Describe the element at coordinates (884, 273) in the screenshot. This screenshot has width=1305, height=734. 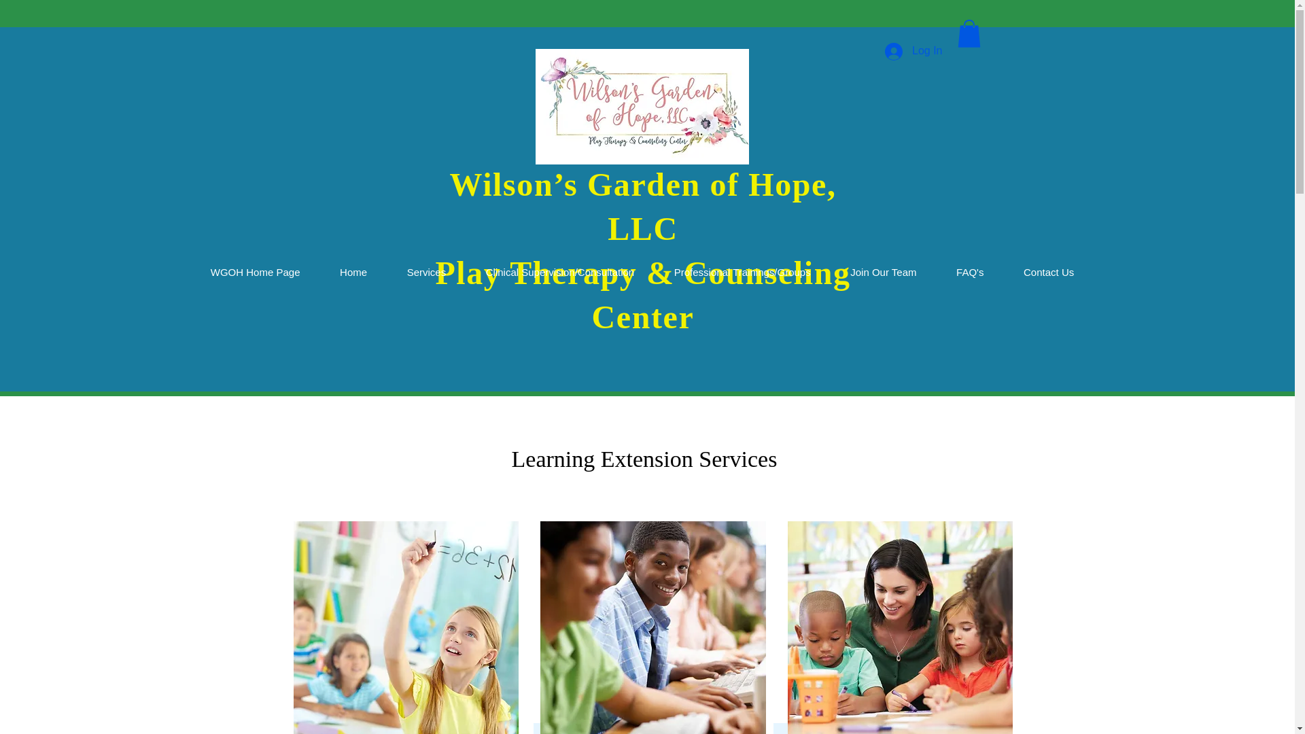
I see `Join Our Team` at that location.